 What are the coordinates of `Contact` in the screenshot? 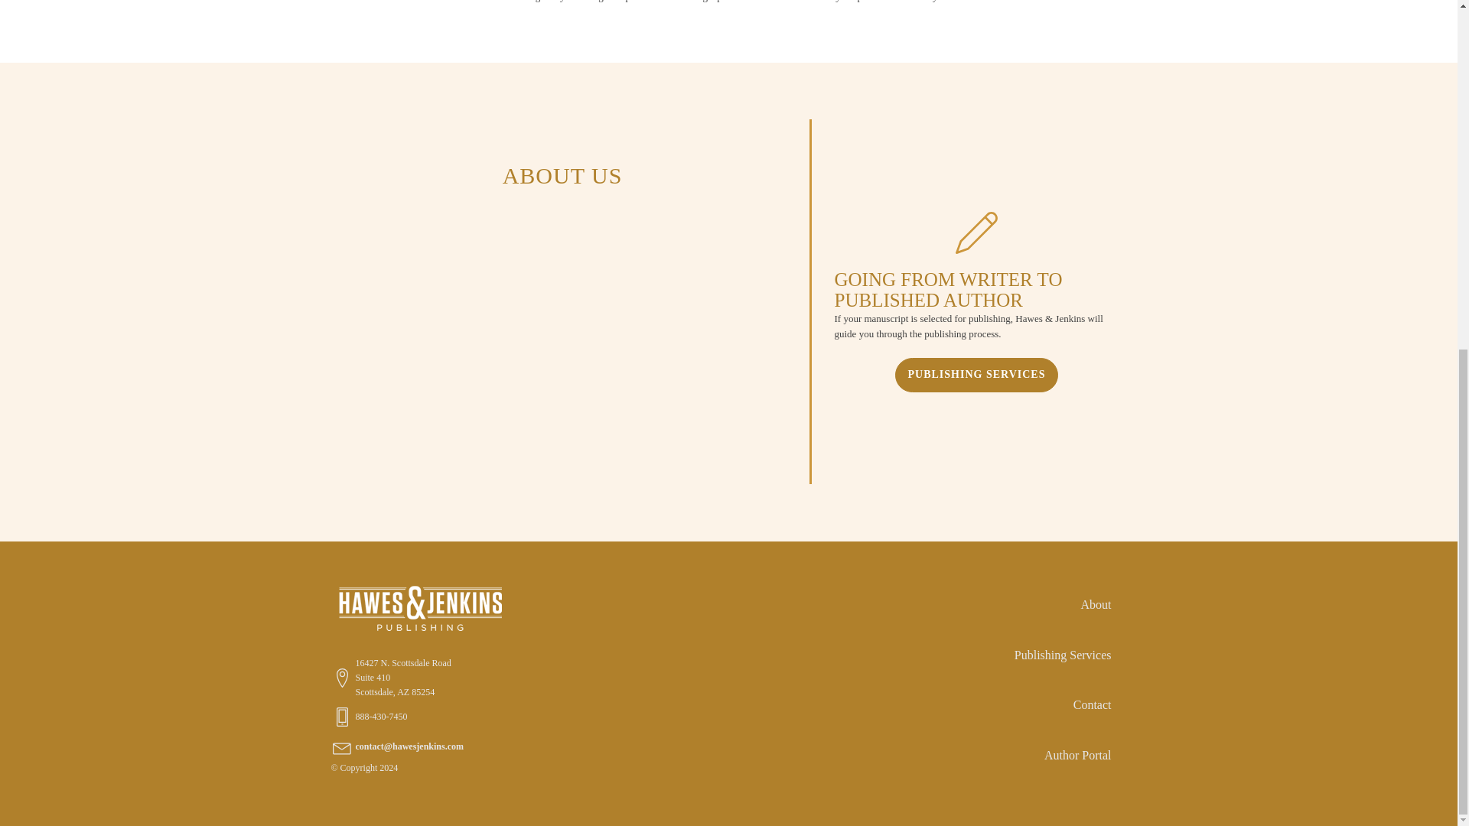 It's located at (1062, 704).